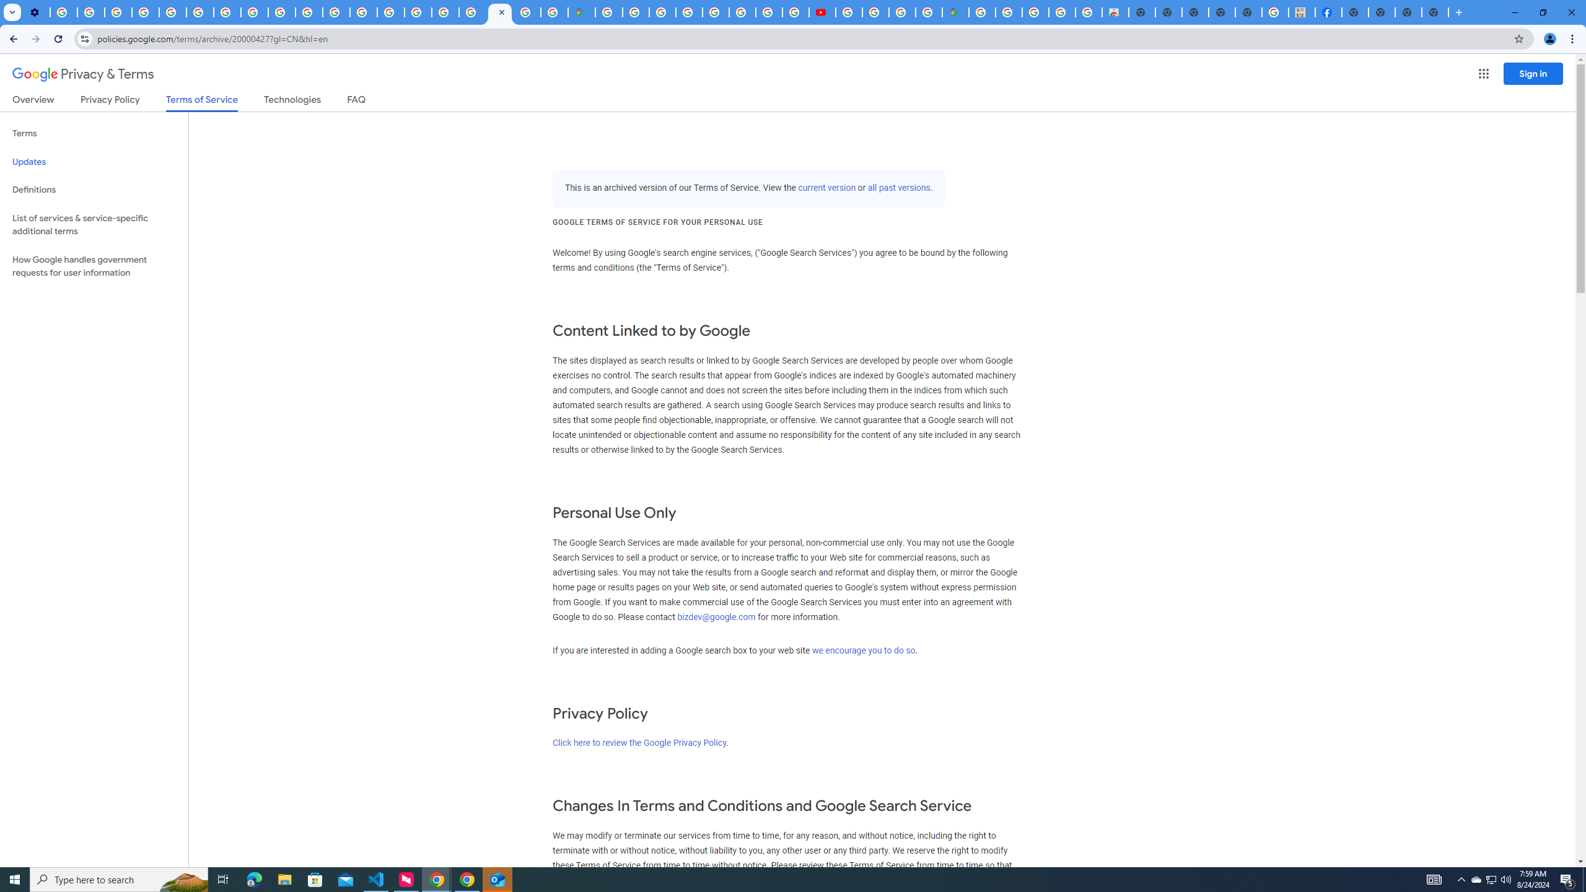  Describe the element at coordinates (336, 12) in the screenshot. I see `https://scholar.google.com/` at that location.